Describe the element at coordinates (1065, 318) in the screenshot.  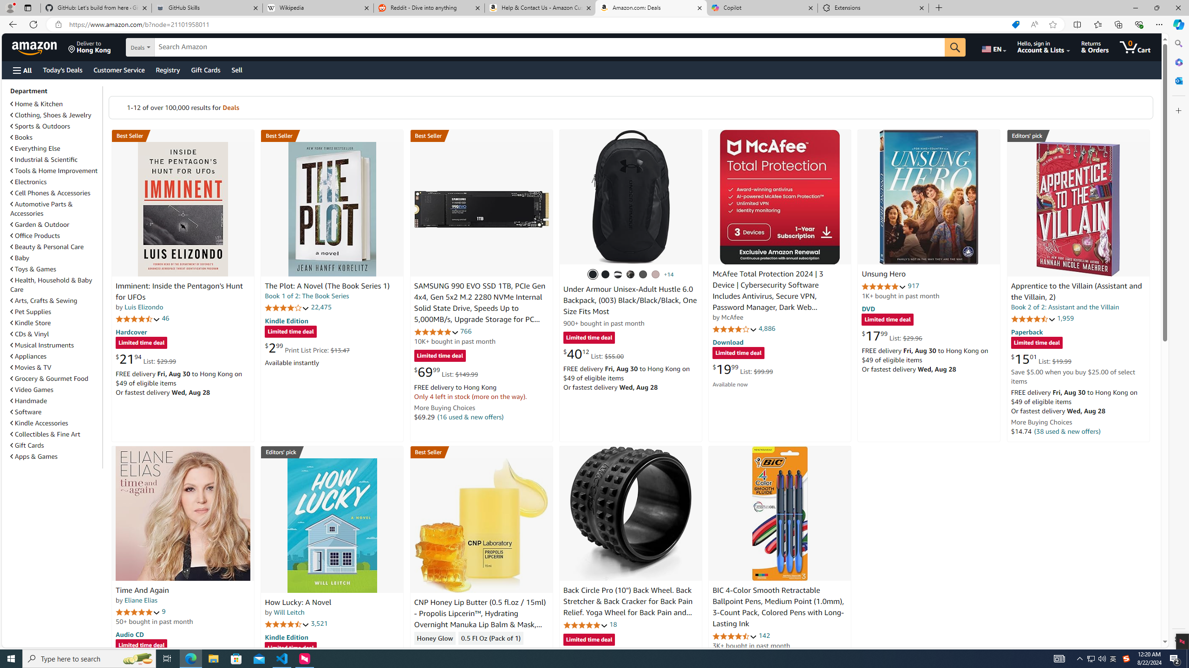
I see `1,959` at that location.